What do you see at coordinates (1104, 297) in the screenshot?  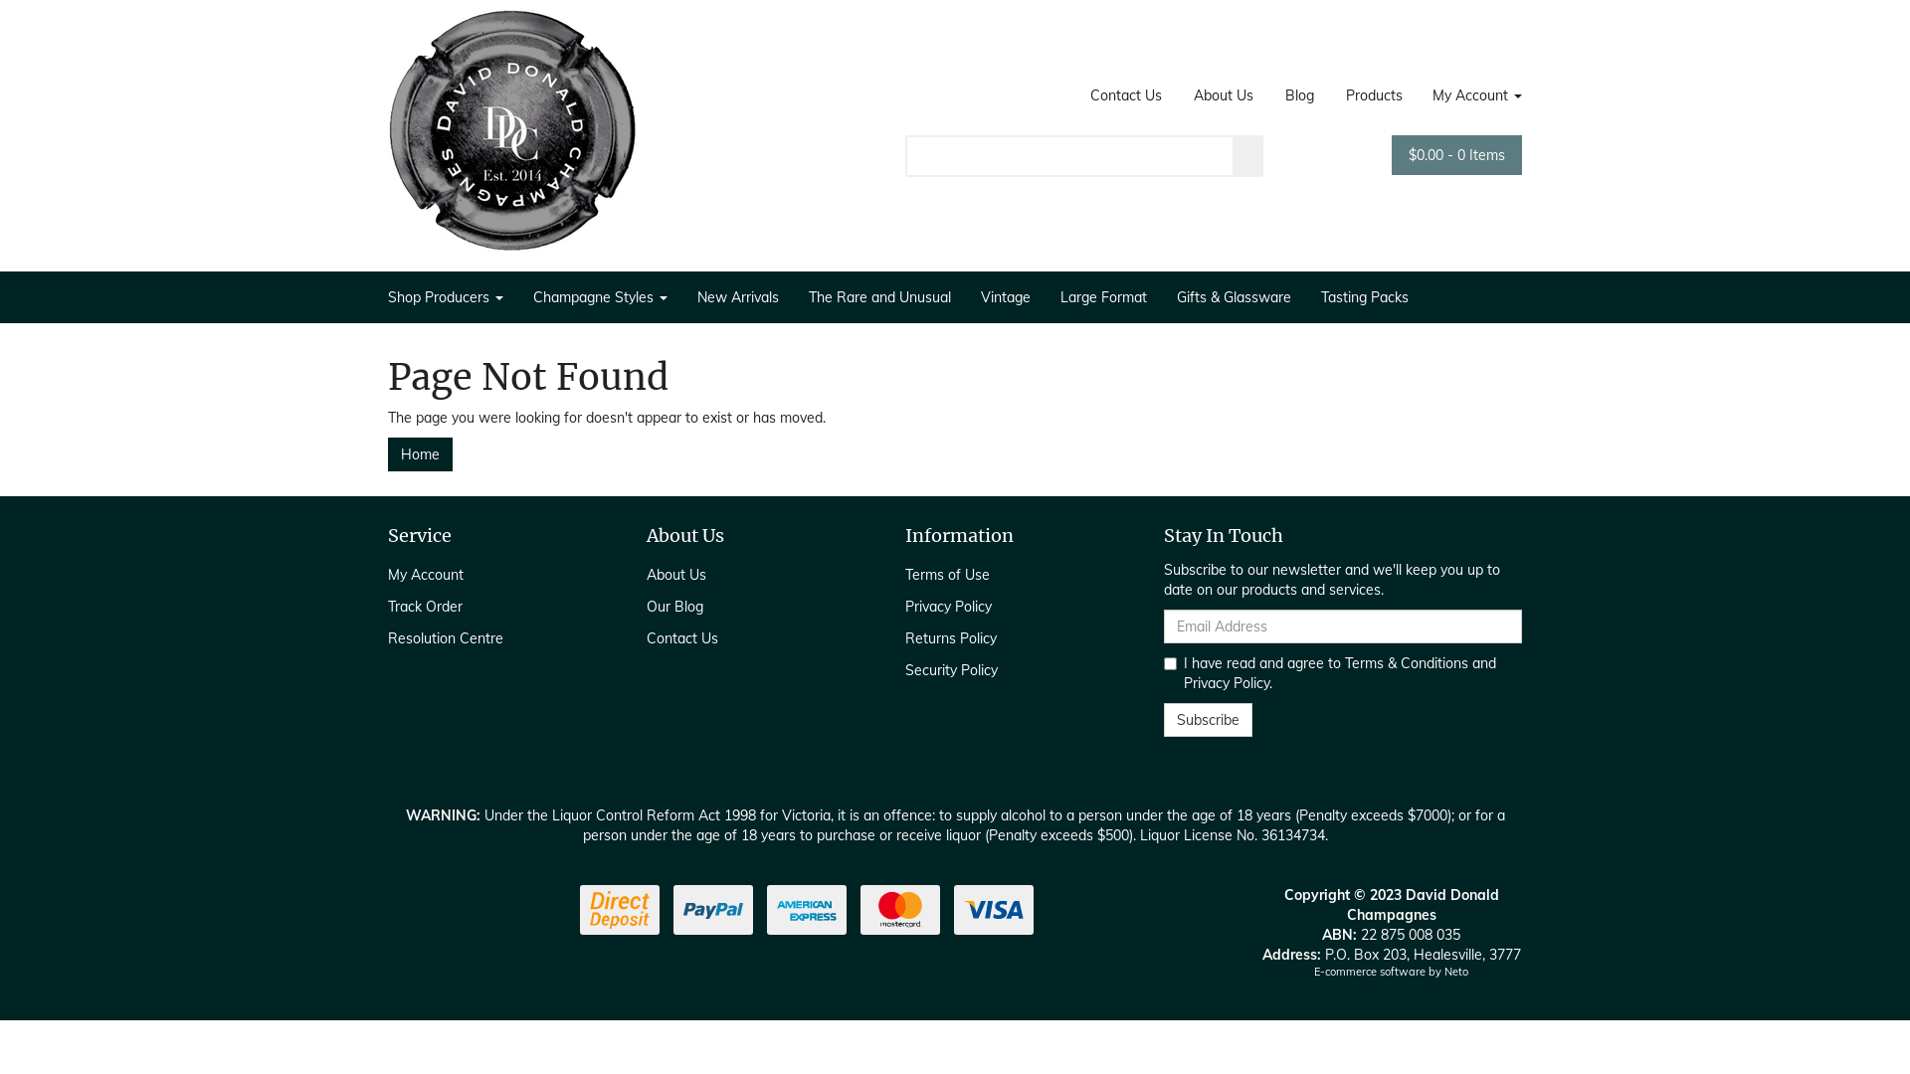 I see `Large Format` at bounding box center [1104, 297].